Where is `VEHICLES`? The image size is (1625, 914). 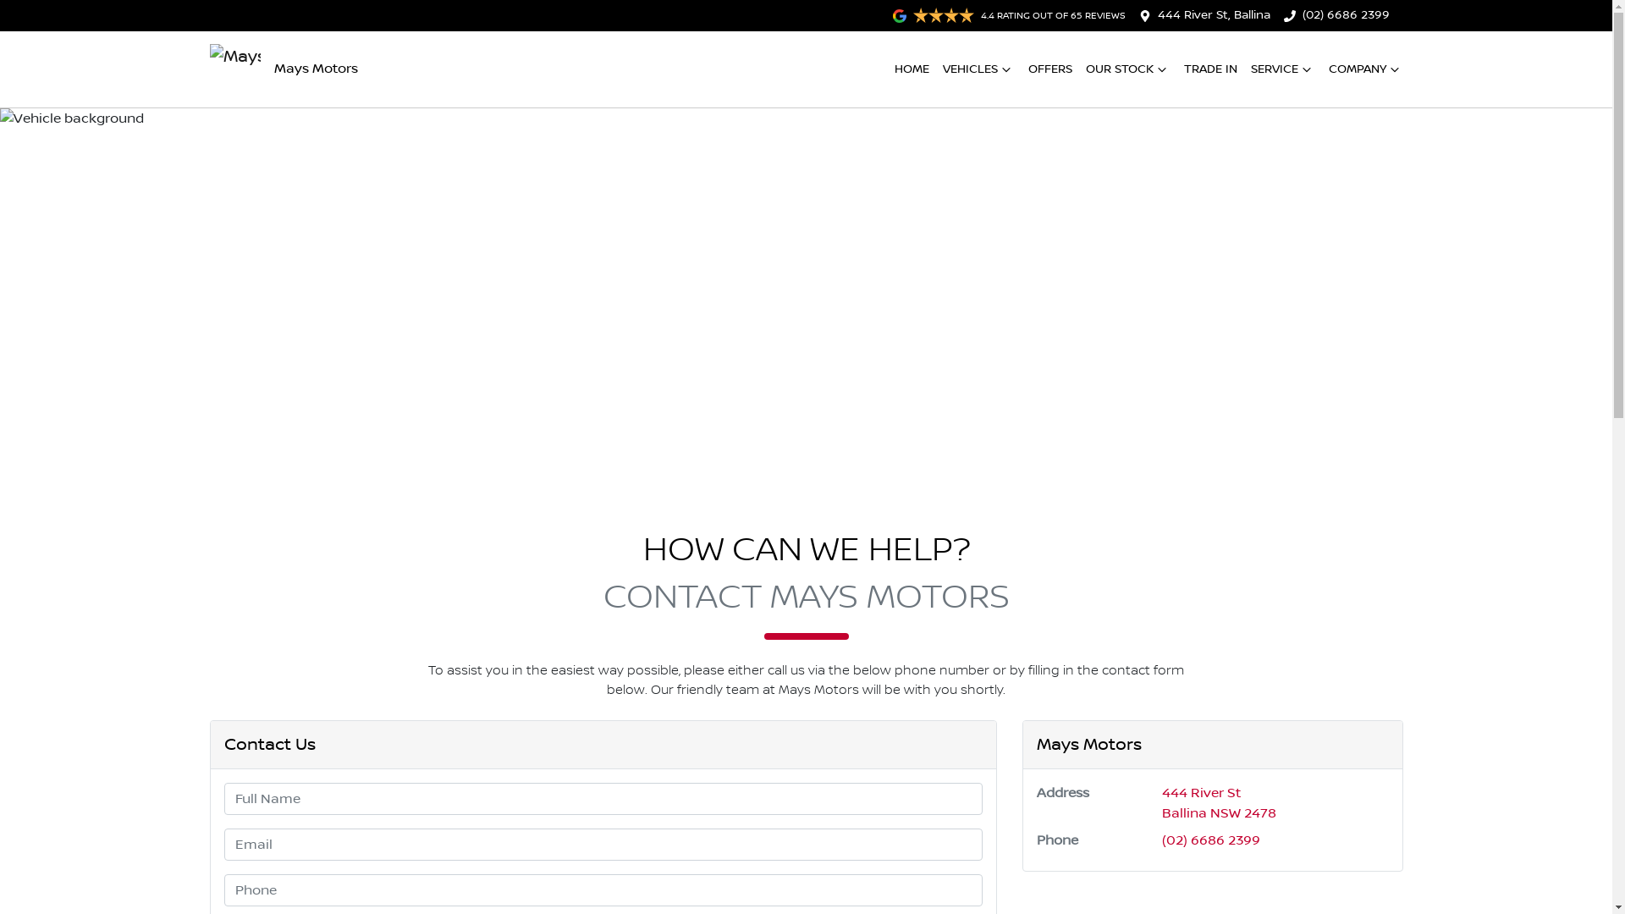 VEHICLES is located at coordinates (978, 69).